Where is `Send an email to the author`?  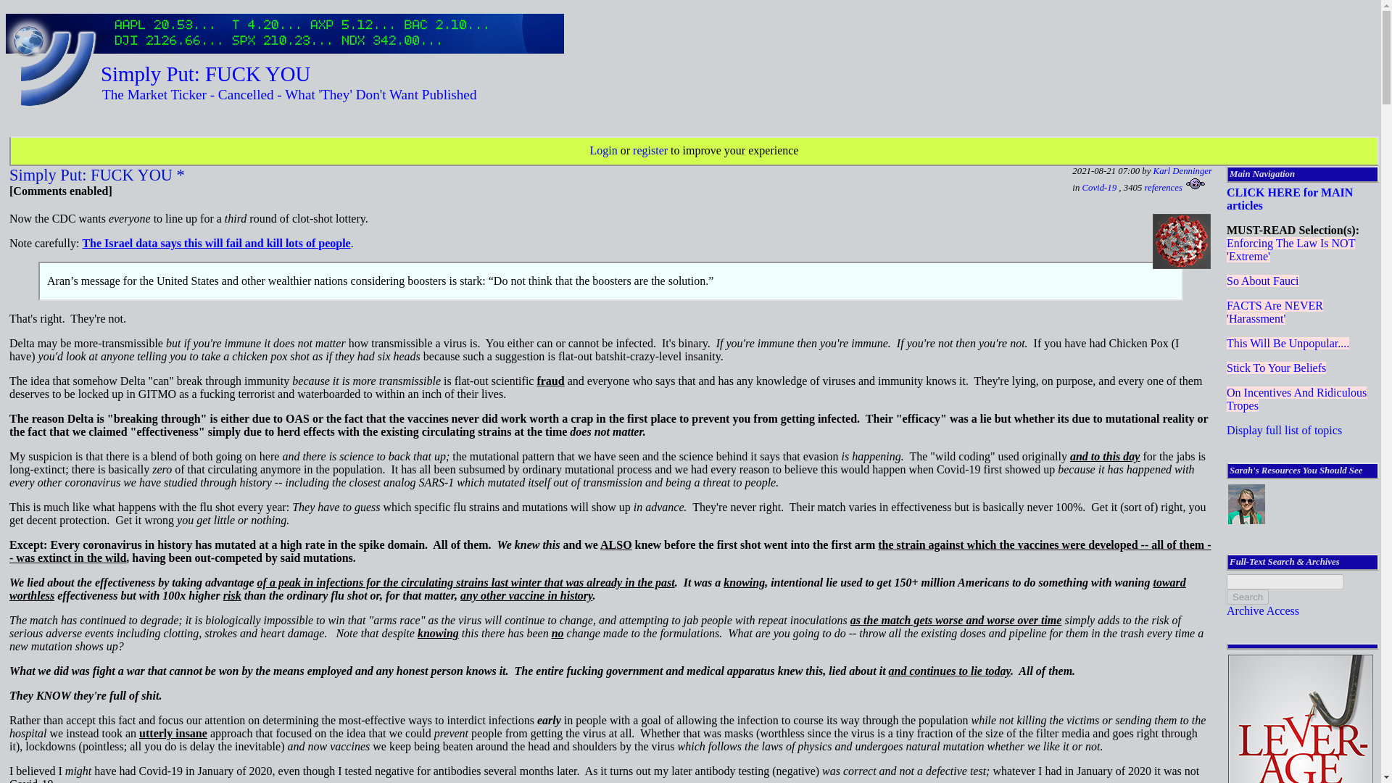
Send an email to the author is located at coordinates (1183, 171).